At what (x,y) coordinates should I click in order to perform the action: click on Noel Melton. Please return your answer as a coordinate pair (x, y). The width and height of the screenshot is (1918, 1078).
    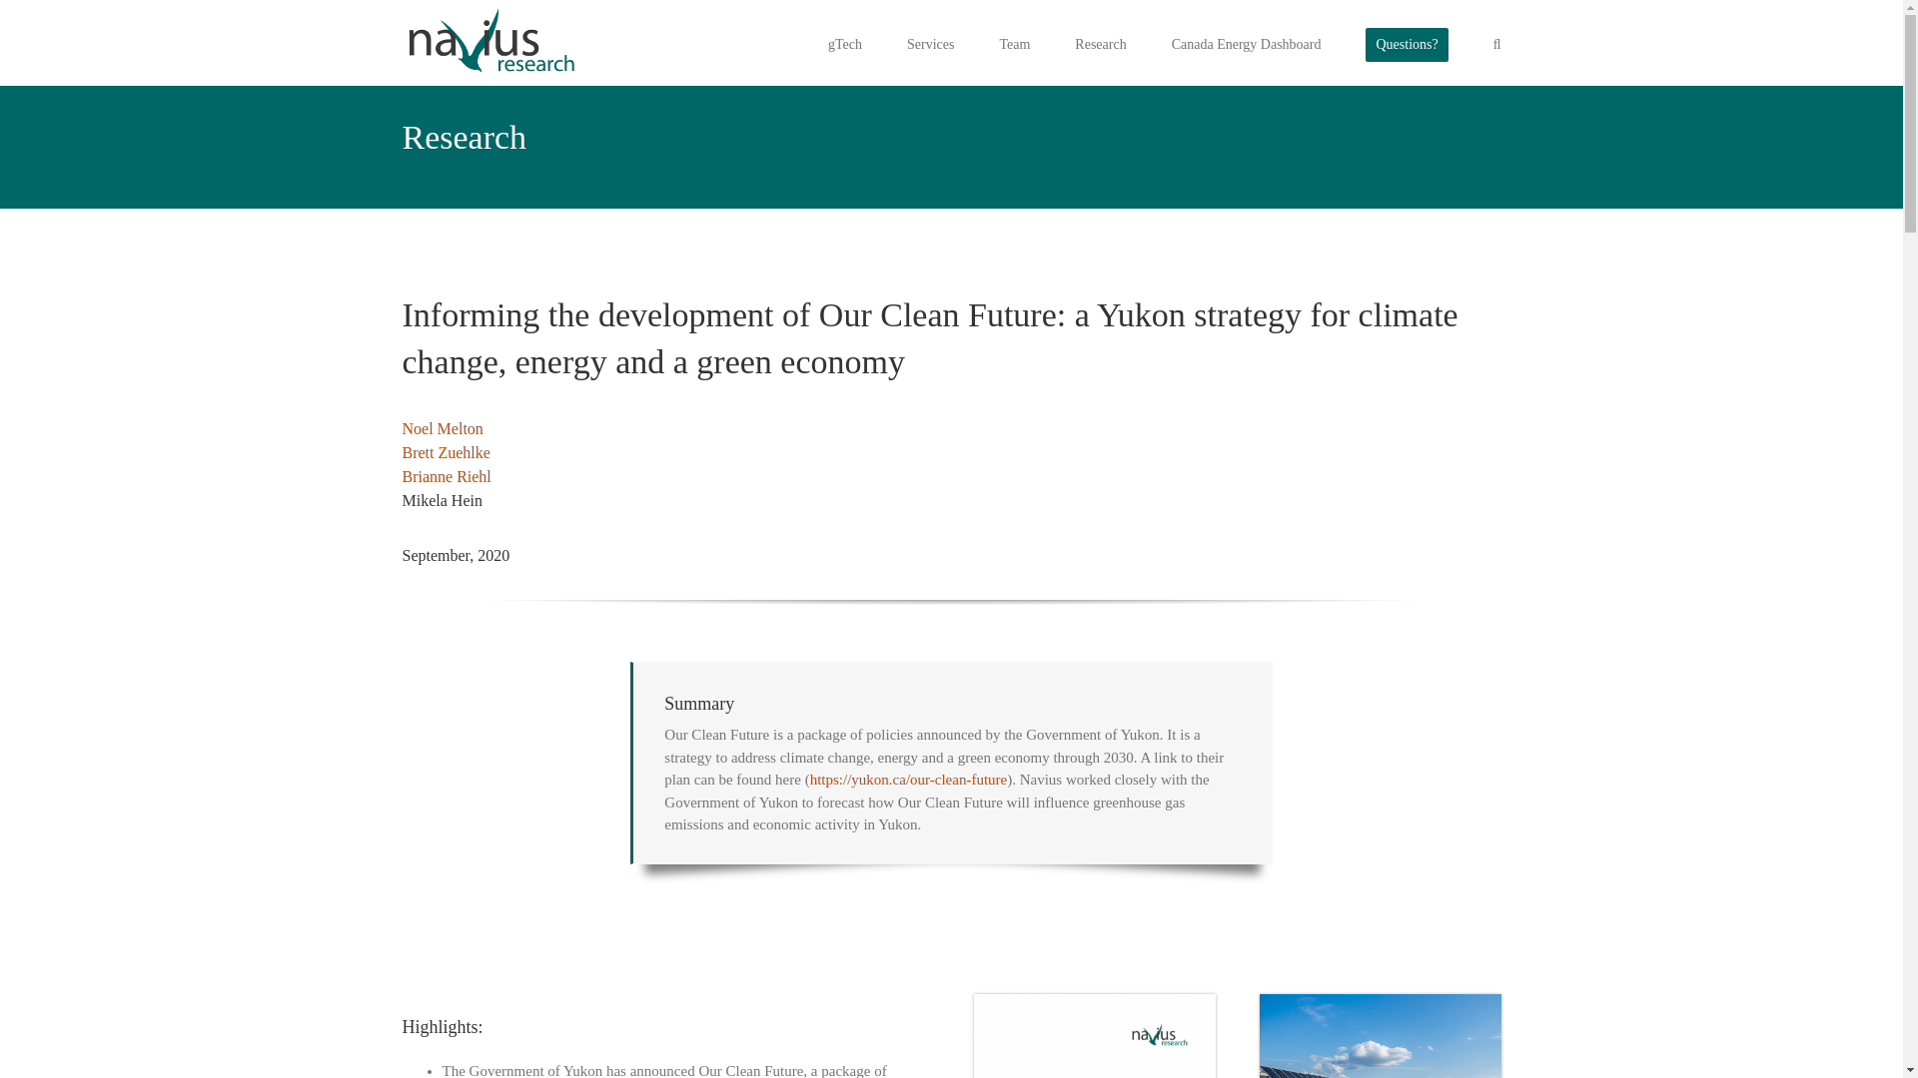
    Looking at the image, I should click on (442, 429).